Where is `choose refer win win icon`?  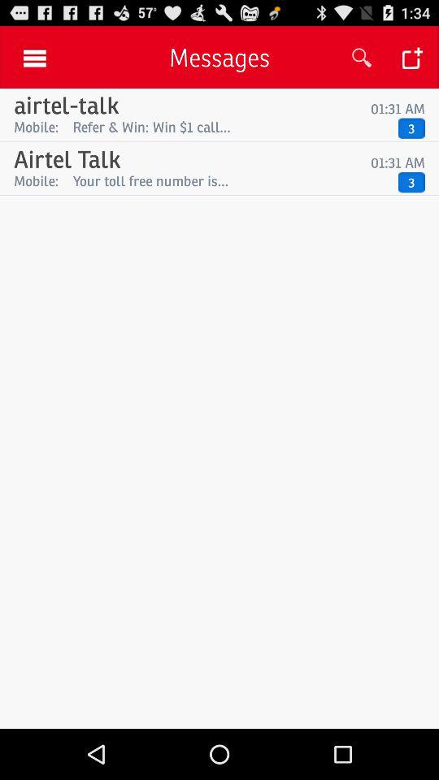 choose refer win win icon is located at coordinates (231, 127).